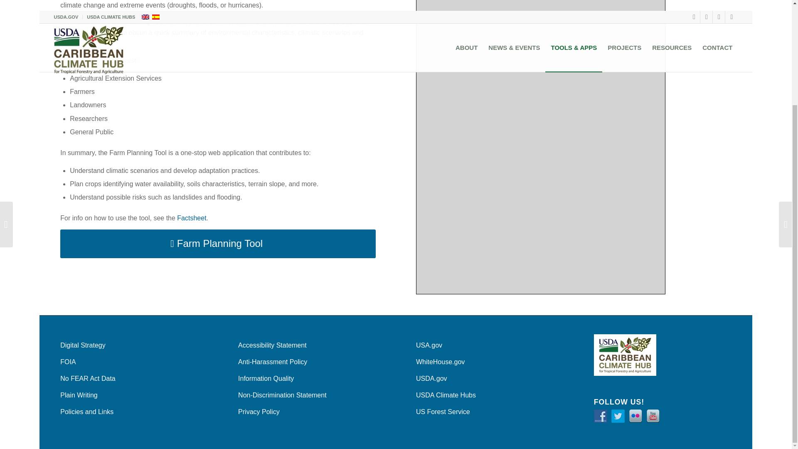 Image resolution: width=798 pixels, height=449 pixels. Describe the element at coordinates (653, 416) in the screenshot. I see `Follow Us on YouTube` at that location.